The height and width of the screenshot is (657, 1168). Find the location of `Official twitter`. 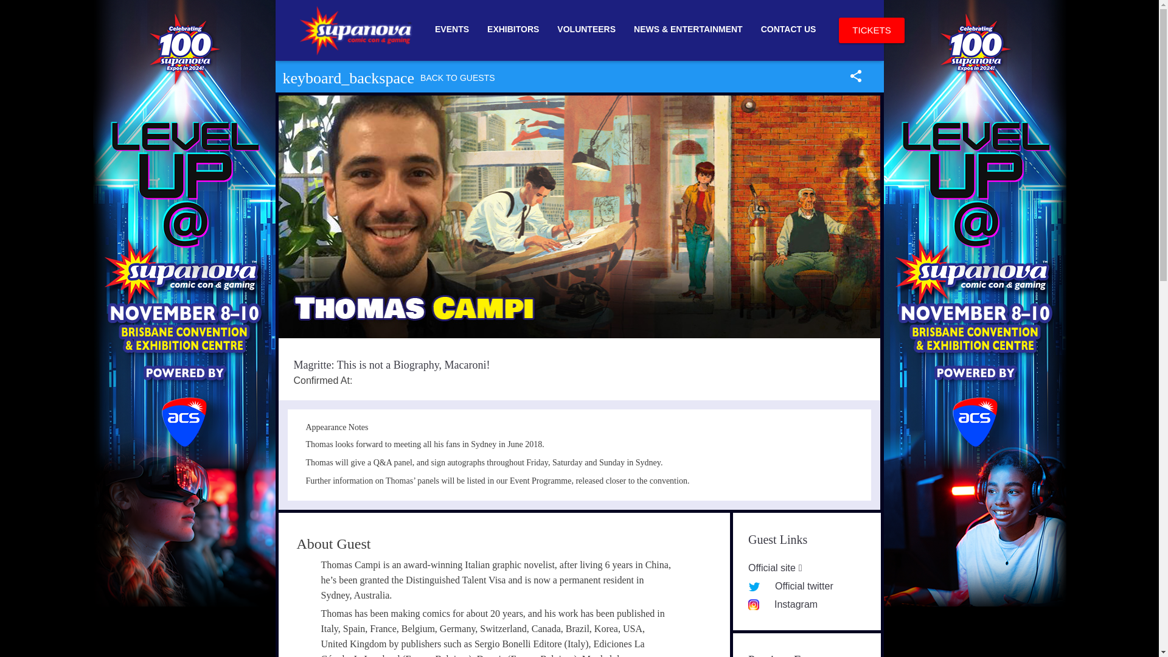

Official twitter is located at coordinates (791, 586).